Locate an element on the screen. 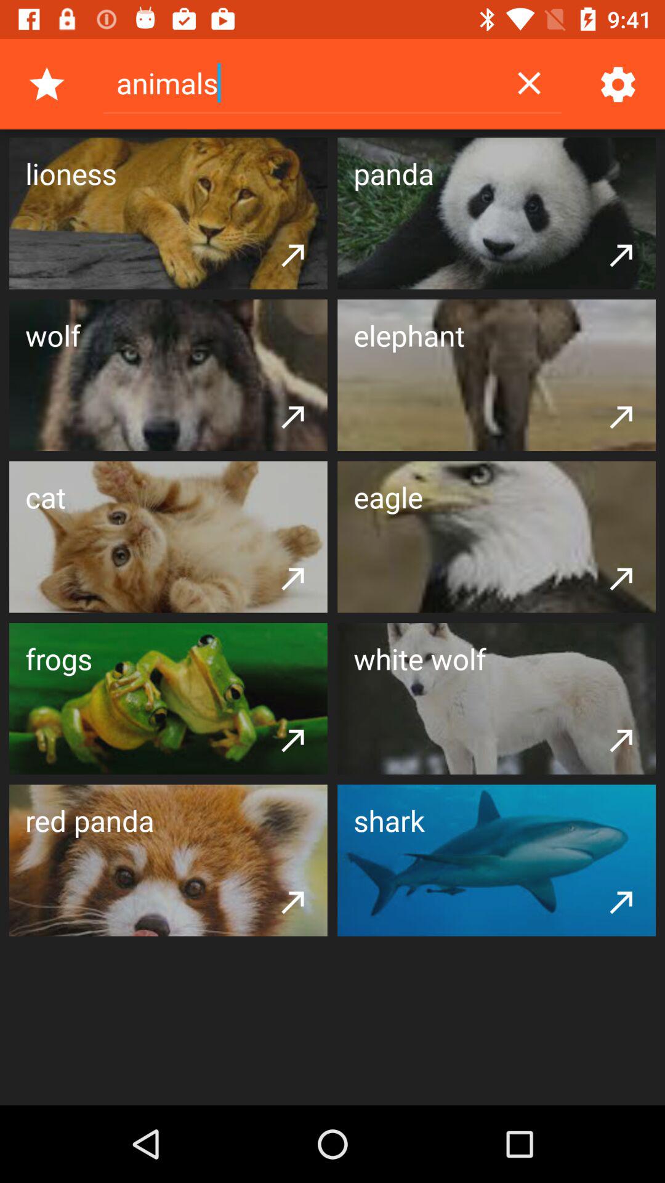 This screenshot has height=1183, width=665. turn off item below the wolf item is located at coordinates (293, 416).